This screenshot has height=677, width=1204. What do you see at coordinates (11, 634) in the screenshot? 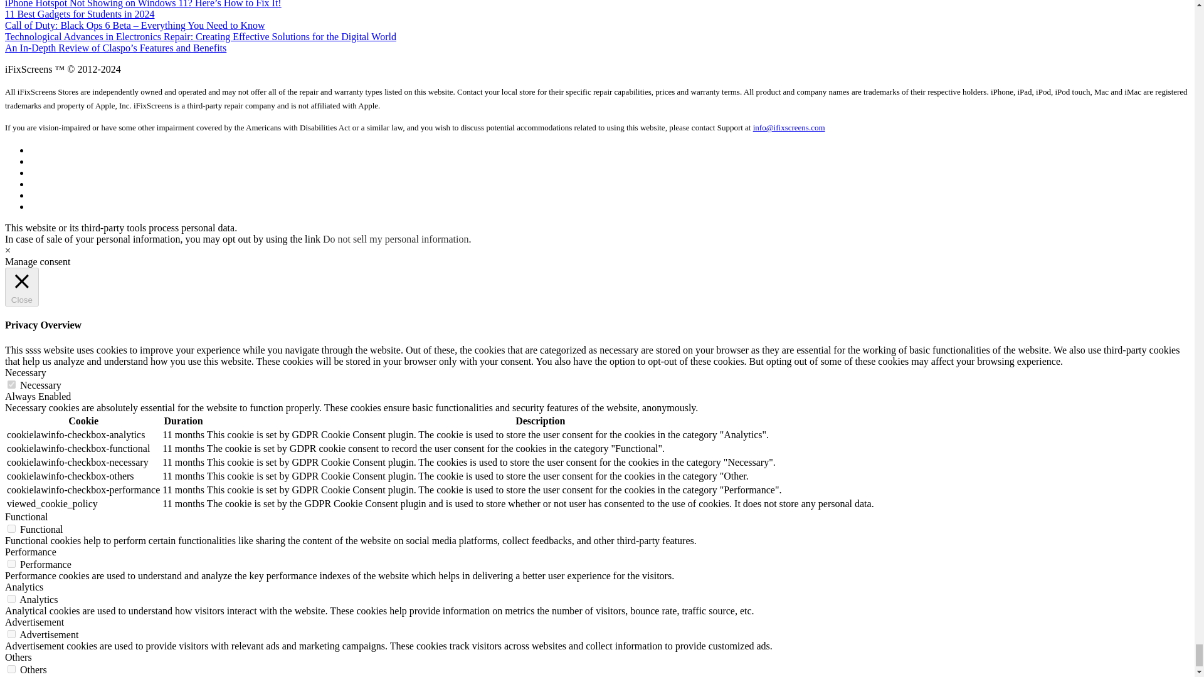
I see `on` at bounding box center [11, 634].